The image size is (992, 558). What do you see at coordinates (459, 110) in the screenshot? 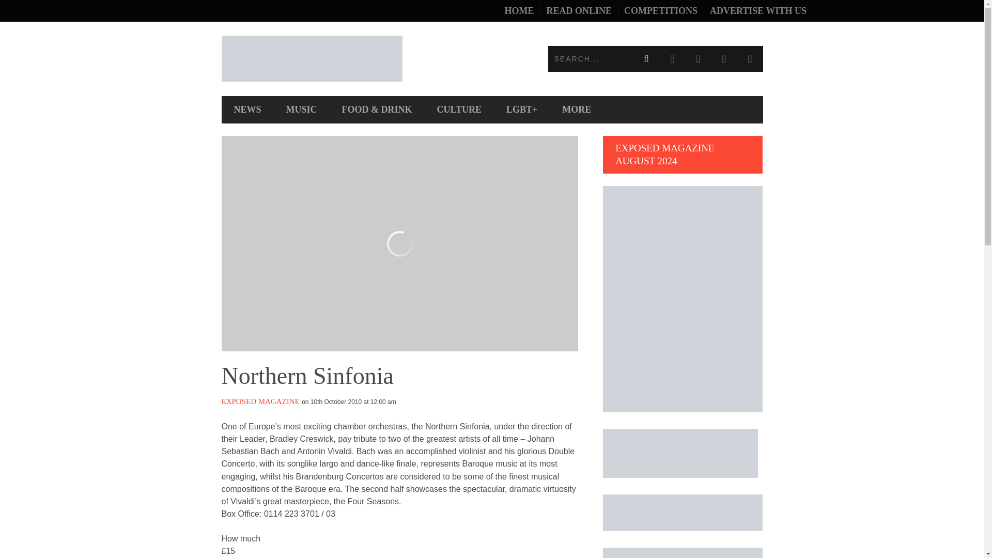
I see `CULTURE` at bounding box center [459, 110].